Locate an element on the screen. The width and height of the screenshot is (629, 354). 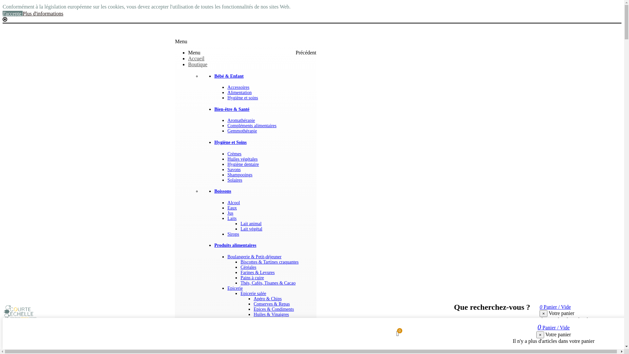
Lait animal is located at coordinates (251, 224).